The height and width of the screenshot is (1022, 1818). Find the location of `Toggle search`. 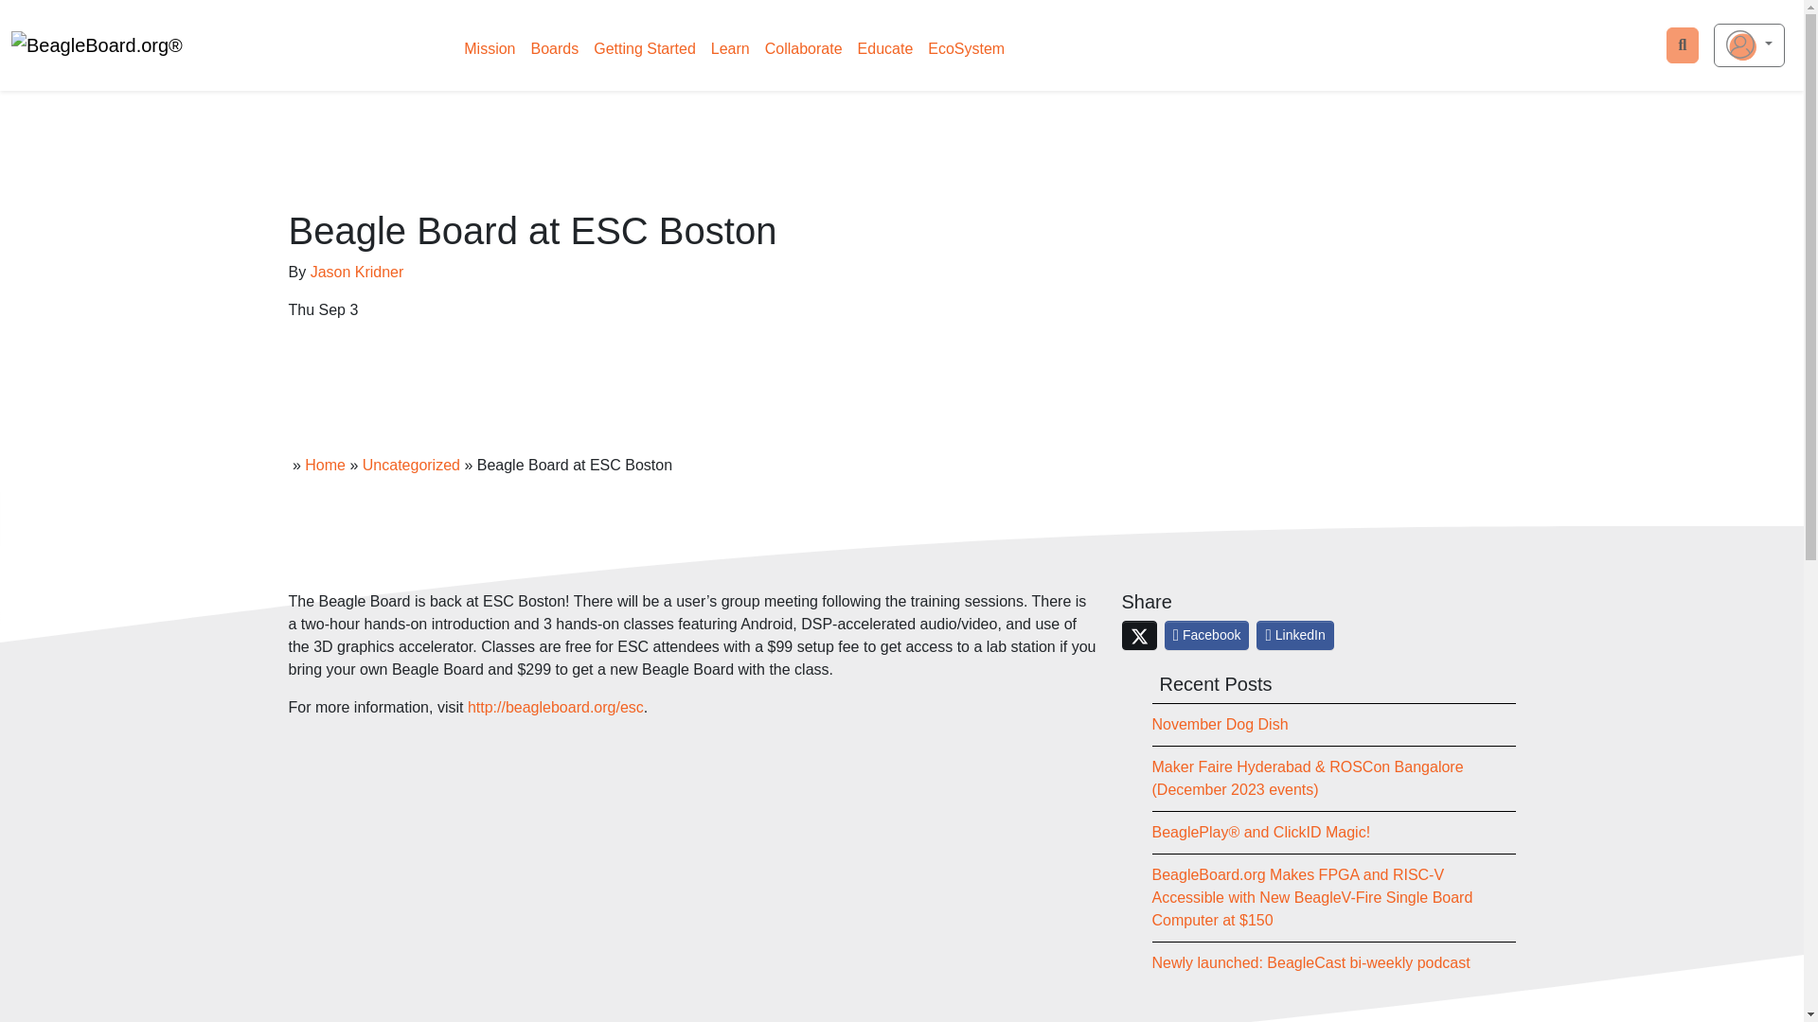

Toggle search is located at coordinates (1684, 45).